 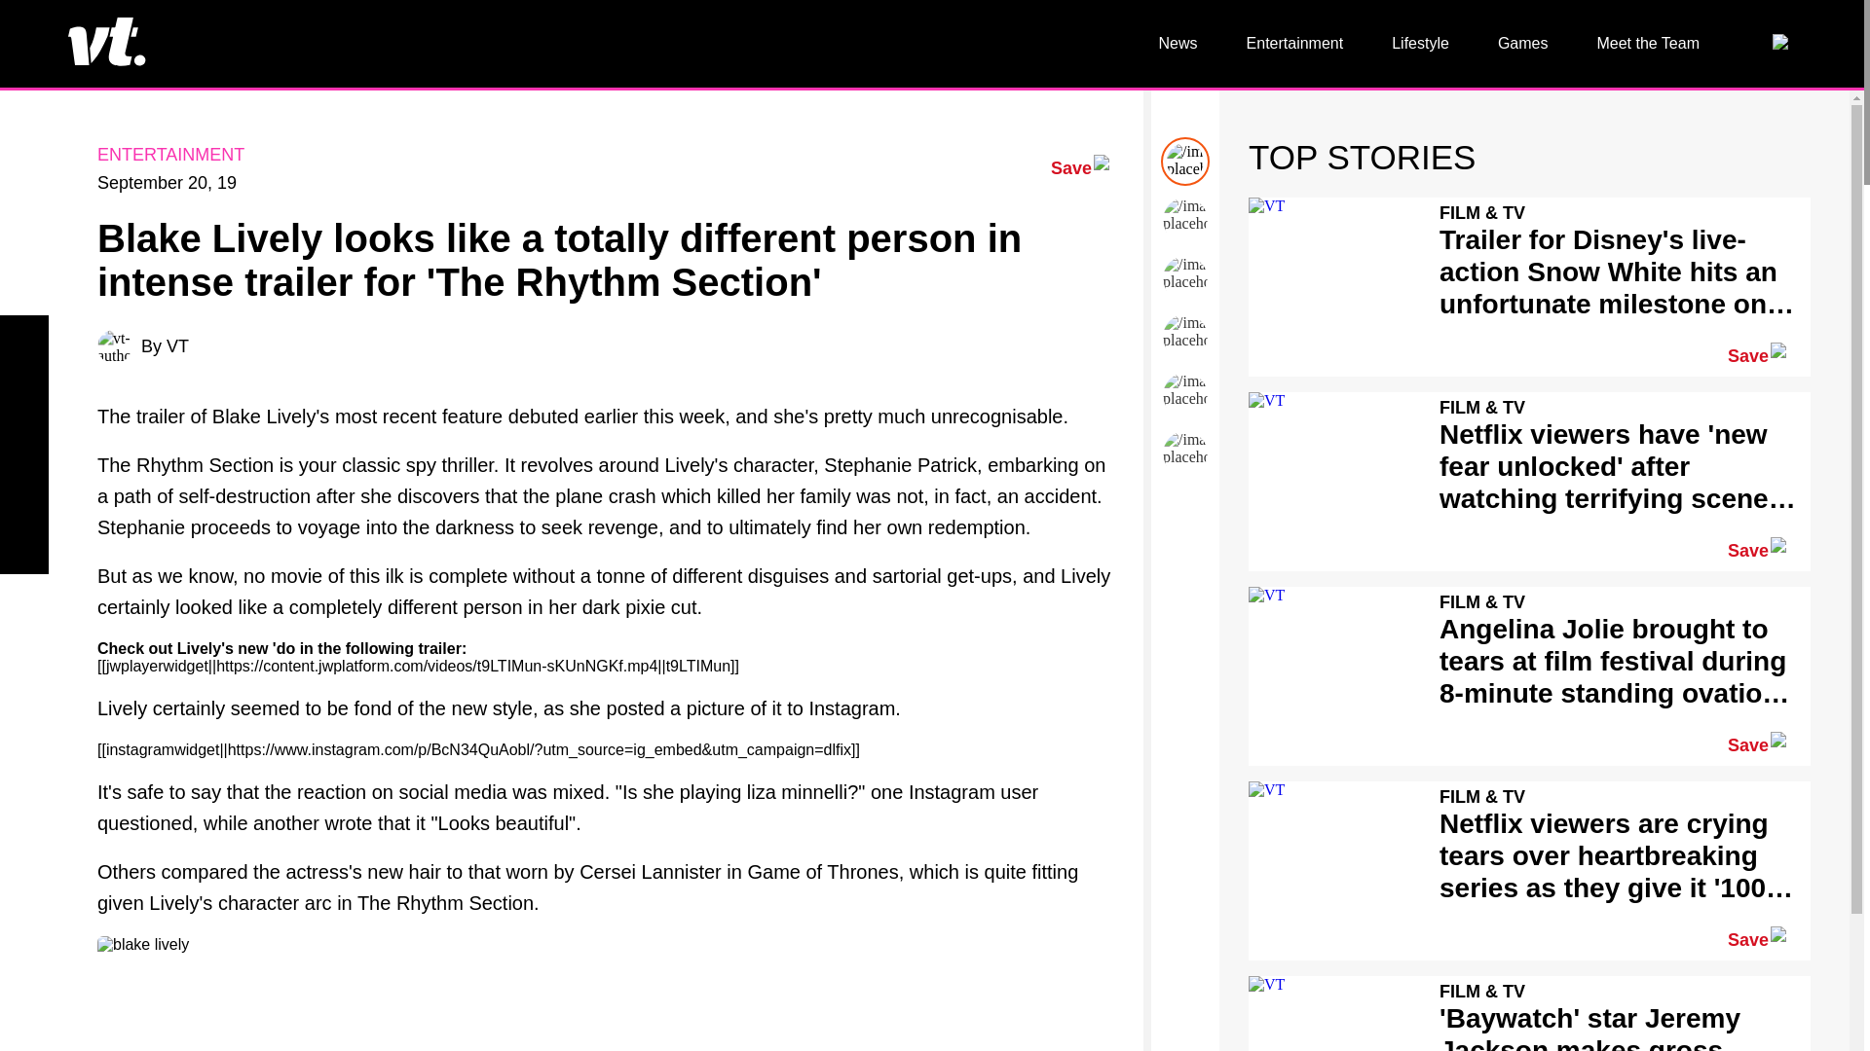 What do you see at coordinates (1648, 43) in the screenshot?
I see `Meet the Team` at bounding box center [1648, 43].